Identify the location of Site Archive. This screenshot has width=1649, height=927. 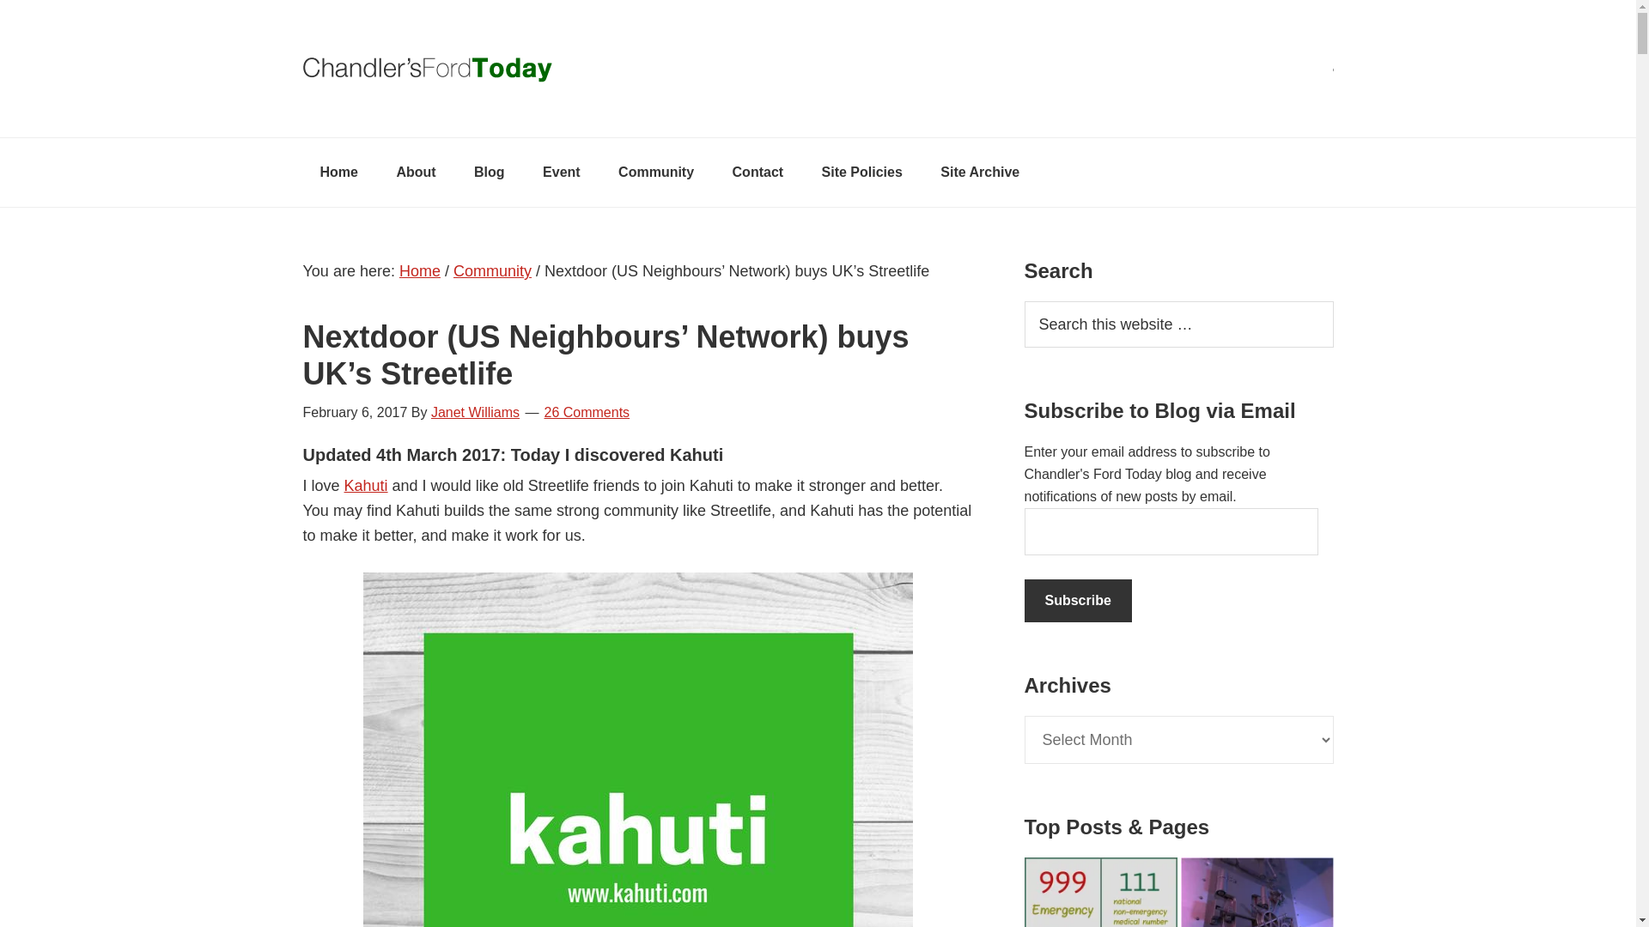
(980, 172).